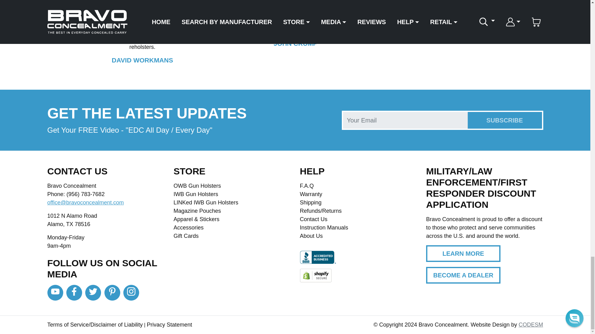 The width and height of the screenshot is (595, 334). I want to click on Bravo Concealment on YouTube, so click(55, 293).